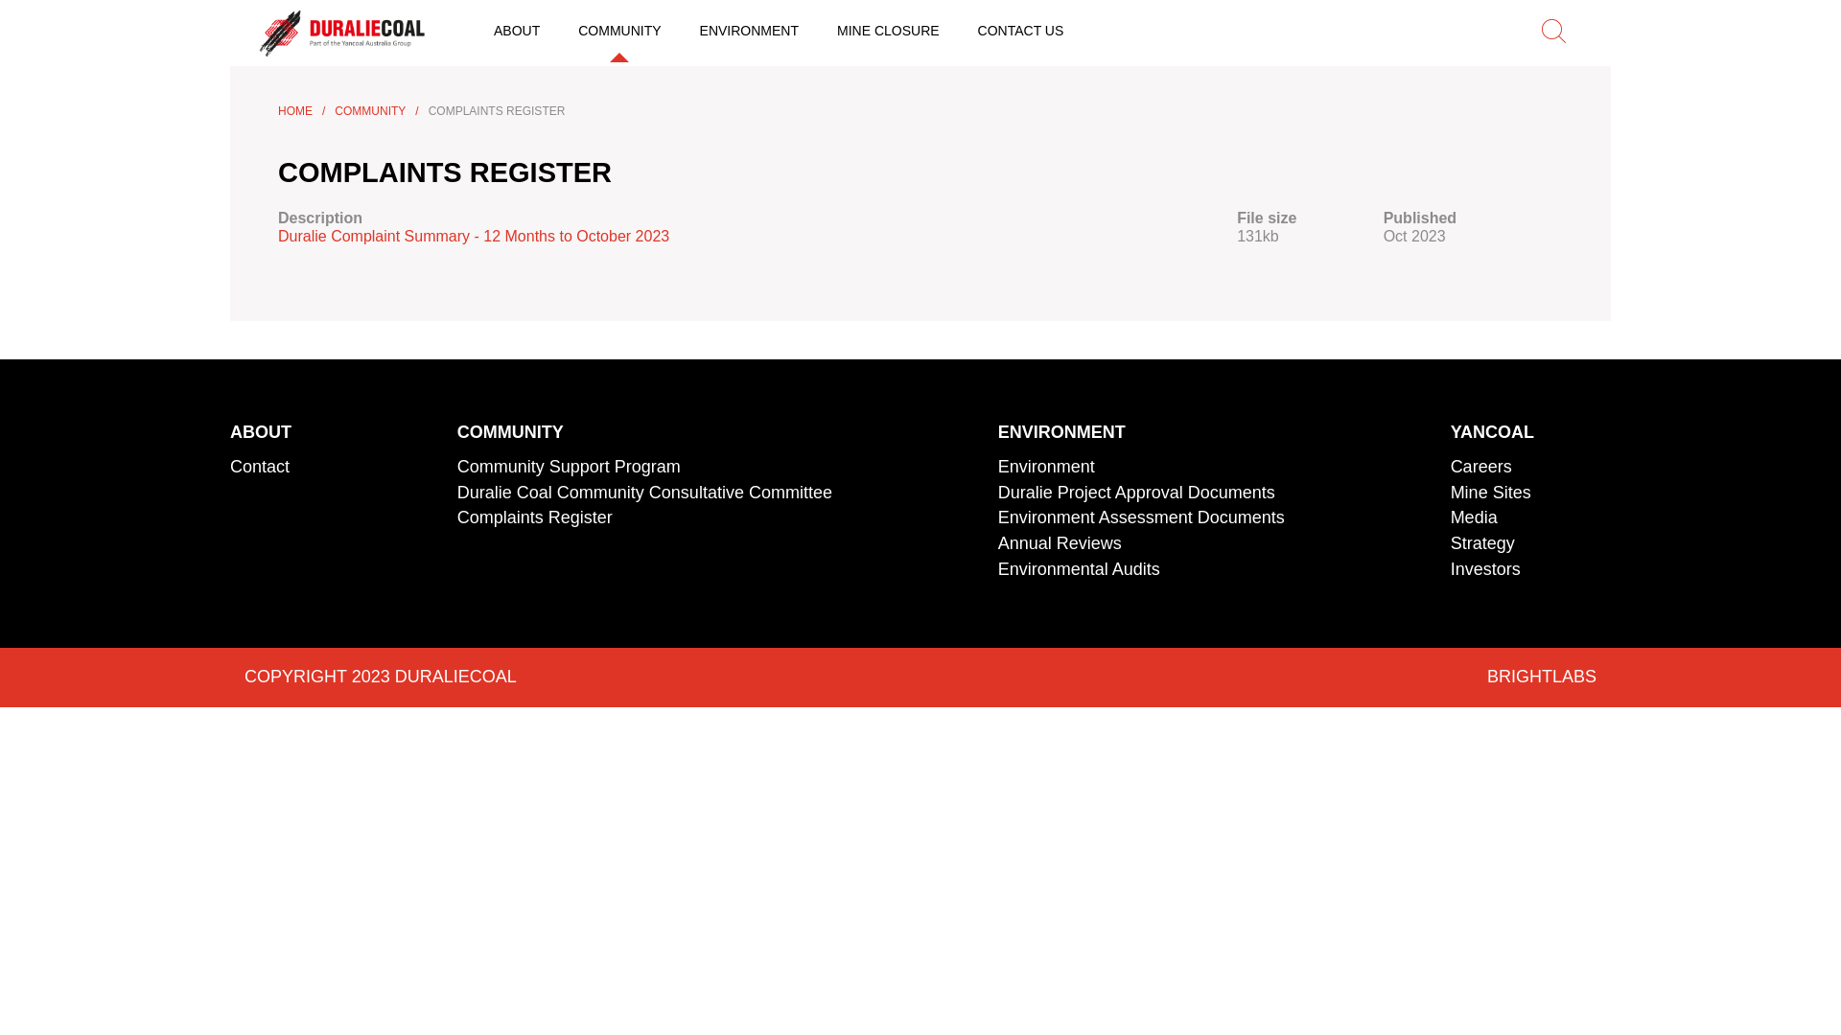  Describe the element at coordinates (1141, 517) in the screenshot. I see `Environment Assessment Documents` at that location.